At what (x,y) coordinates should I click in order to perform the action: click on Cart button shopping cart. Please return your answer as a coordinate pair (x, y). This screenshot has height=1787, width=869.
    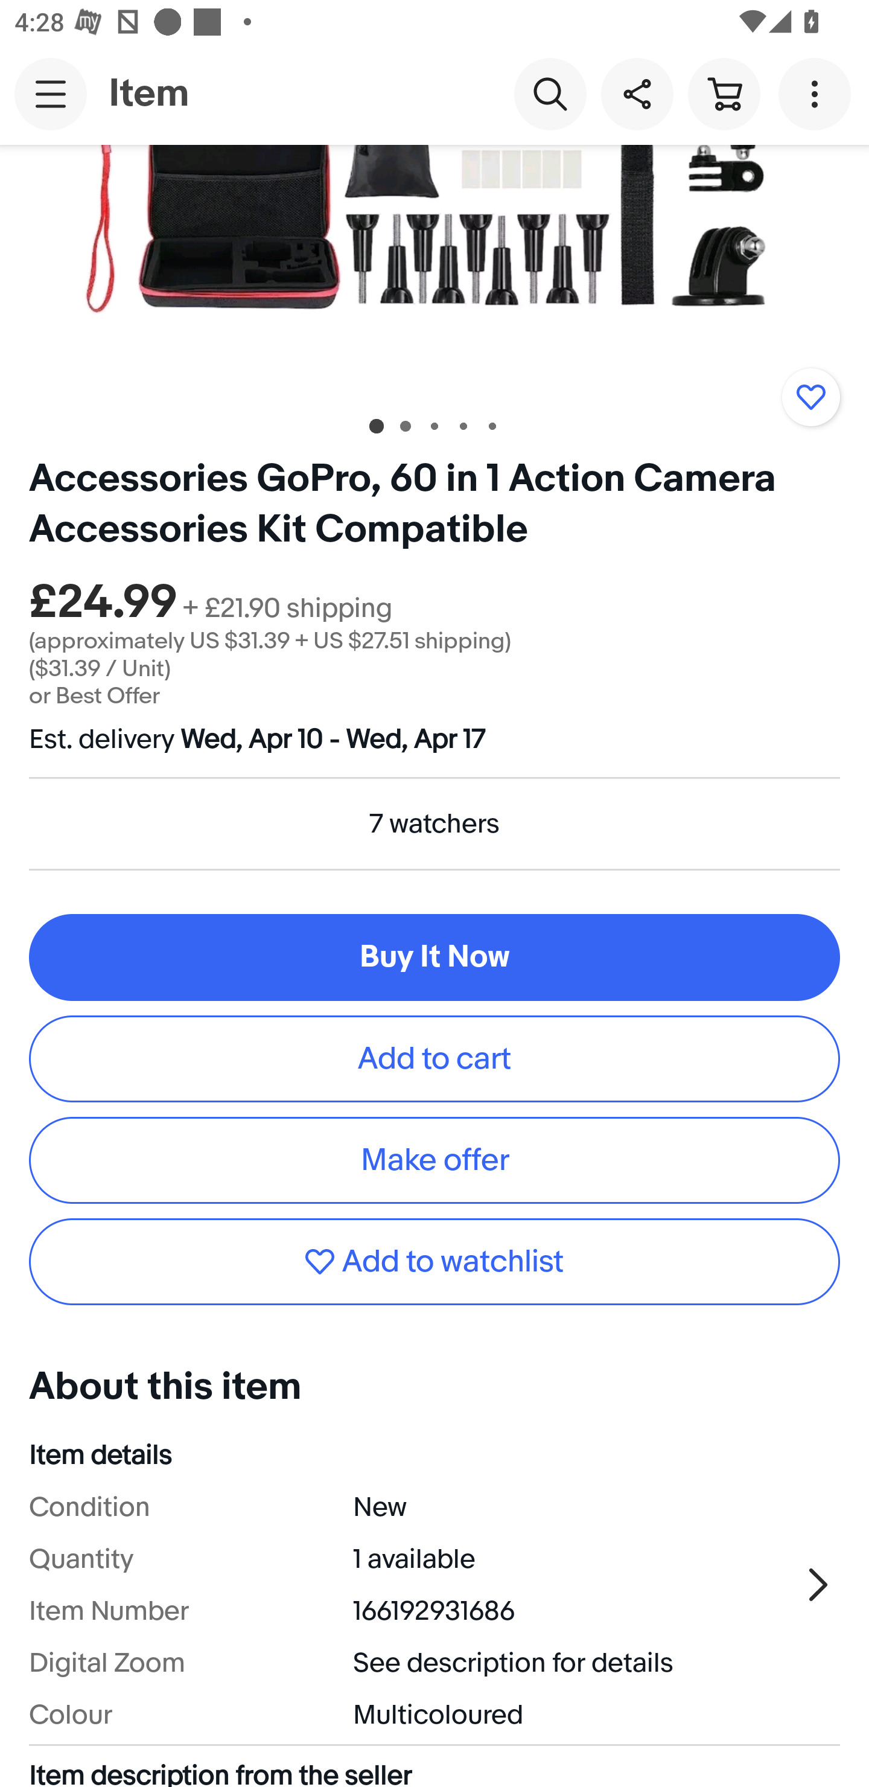
    Looking at the image, I should click on (724, 93).